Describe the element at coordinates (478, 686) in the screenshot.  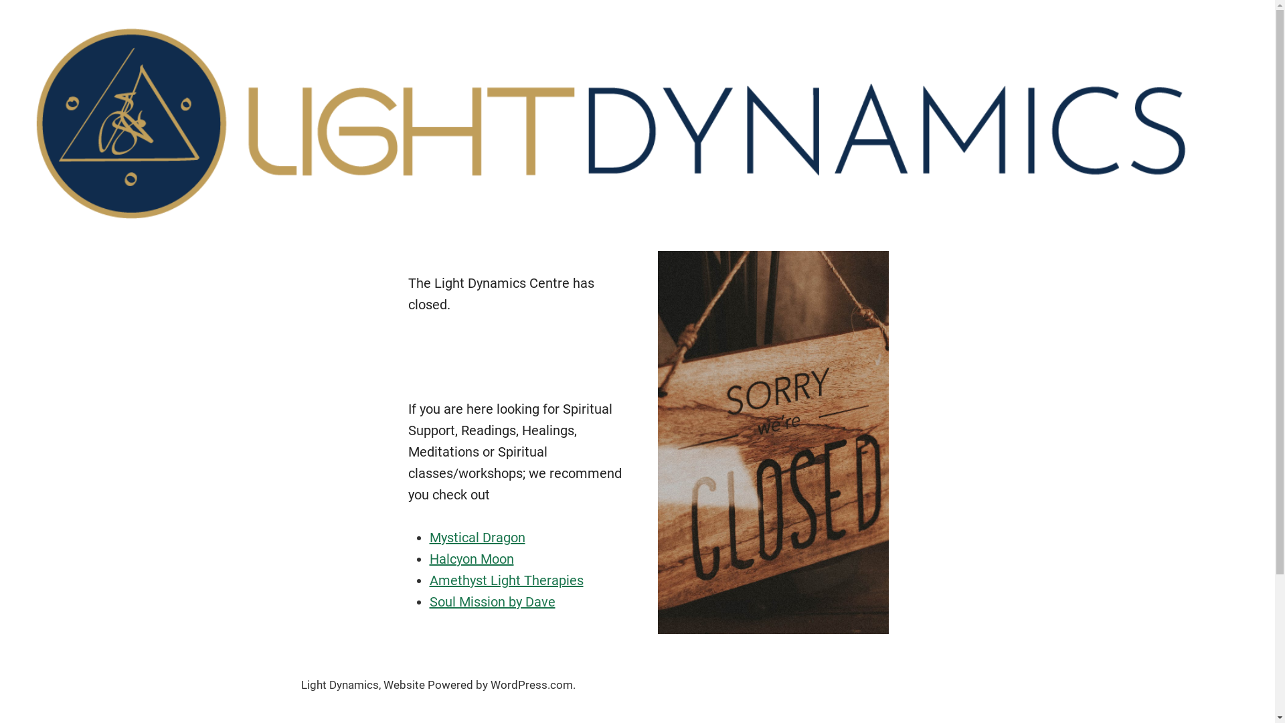
I see `Website Powered by WordPress.com` at that location.